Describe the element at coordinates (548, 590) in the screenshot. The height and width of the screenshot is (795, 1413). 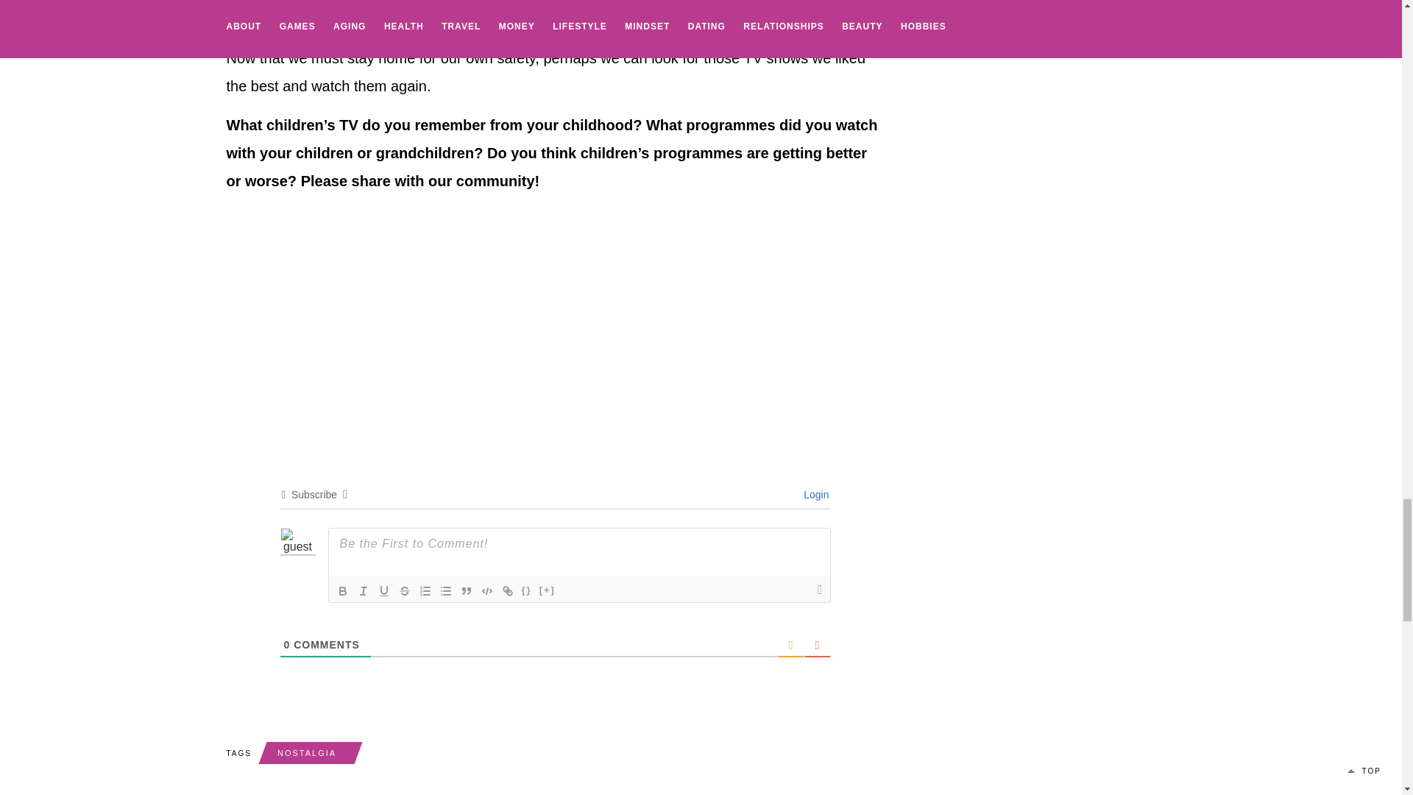
I see `Spoiler` at that location.